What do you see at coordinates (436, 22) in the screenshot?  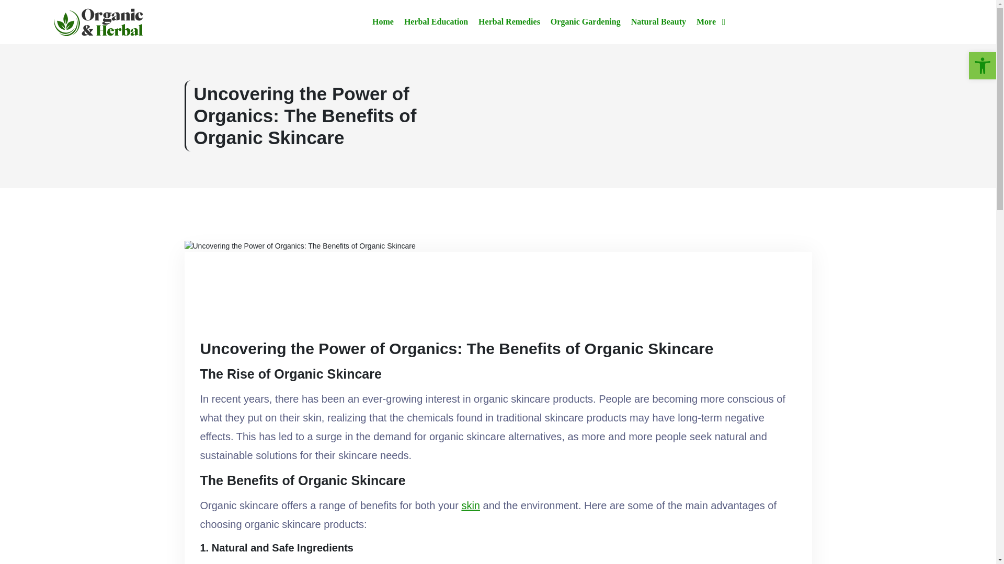 I see `Herbal Education` at bounding box center [436, 22].